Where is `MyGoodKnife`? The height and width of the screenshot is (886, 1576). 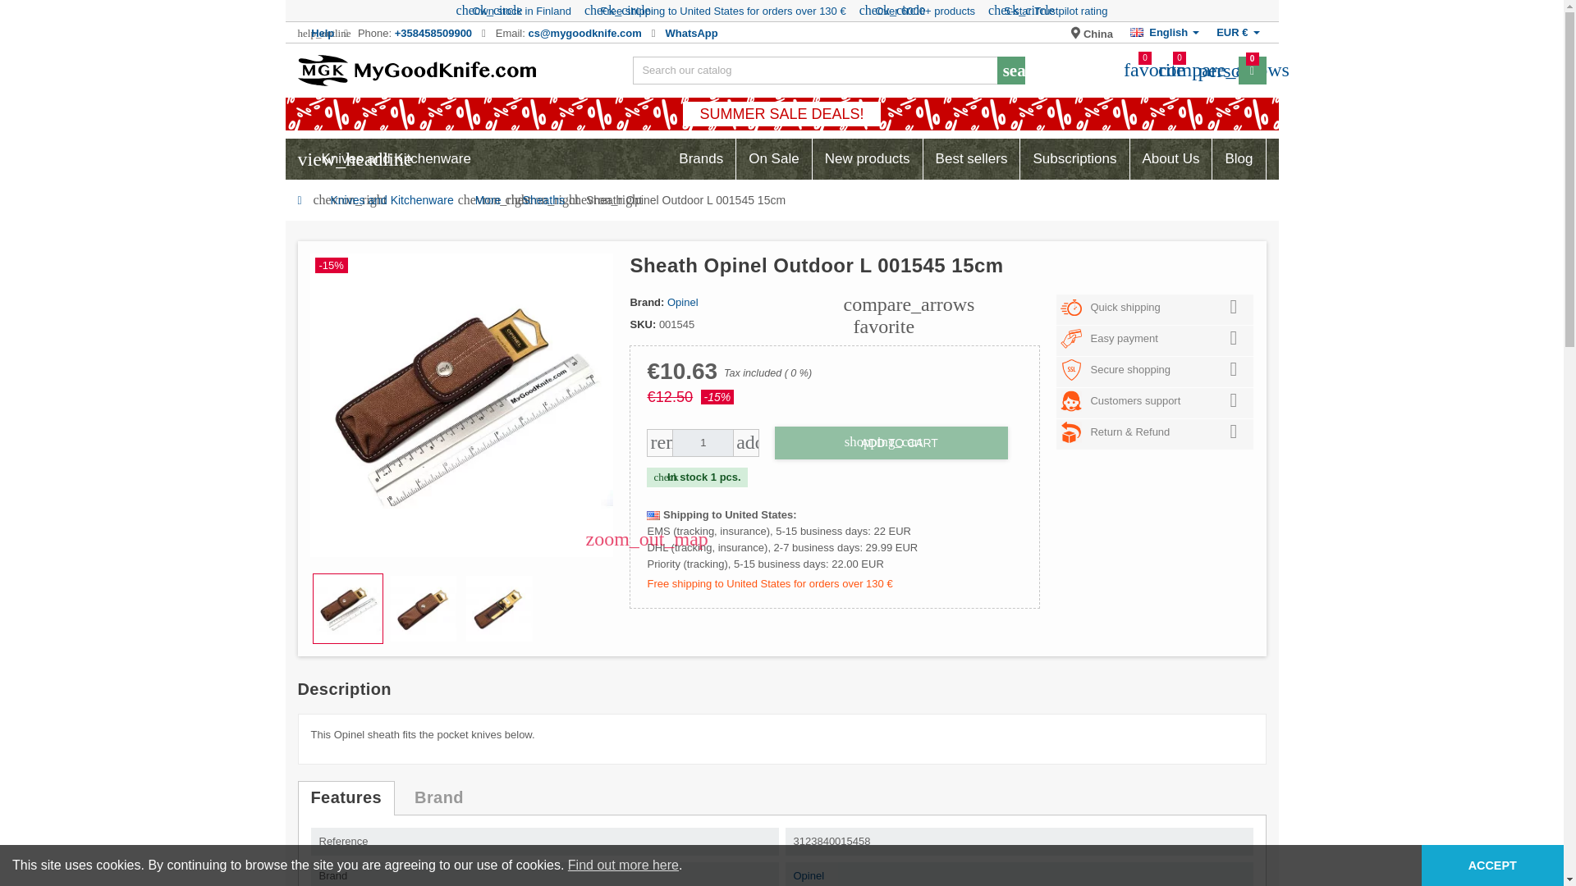 MyGoodKnife is located at coordinates (701, 159).